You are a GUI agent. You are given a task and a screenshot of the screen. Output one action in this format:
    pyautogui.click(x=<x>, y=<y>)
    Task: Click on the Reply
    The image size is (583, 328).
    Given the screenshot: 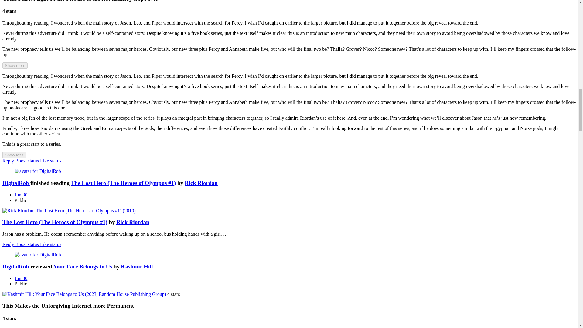 What is the action you would take?
    pyautogui.click(x=9, y=160)
    